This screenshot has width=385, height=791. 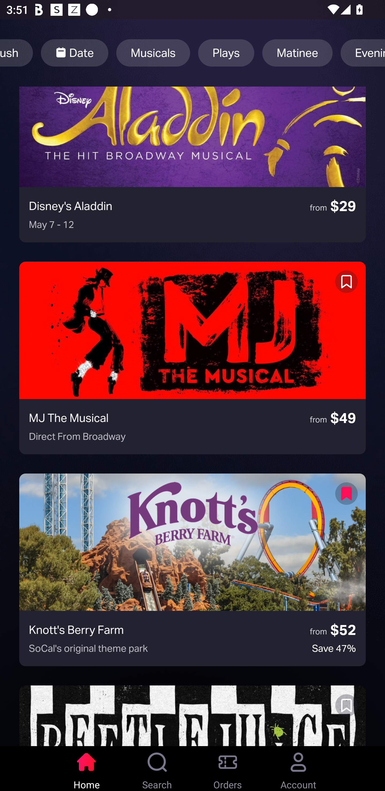 What do you see at coordinates (228, 769) in the screenshot?
I see `Orders` at bounding box center [228, 769].